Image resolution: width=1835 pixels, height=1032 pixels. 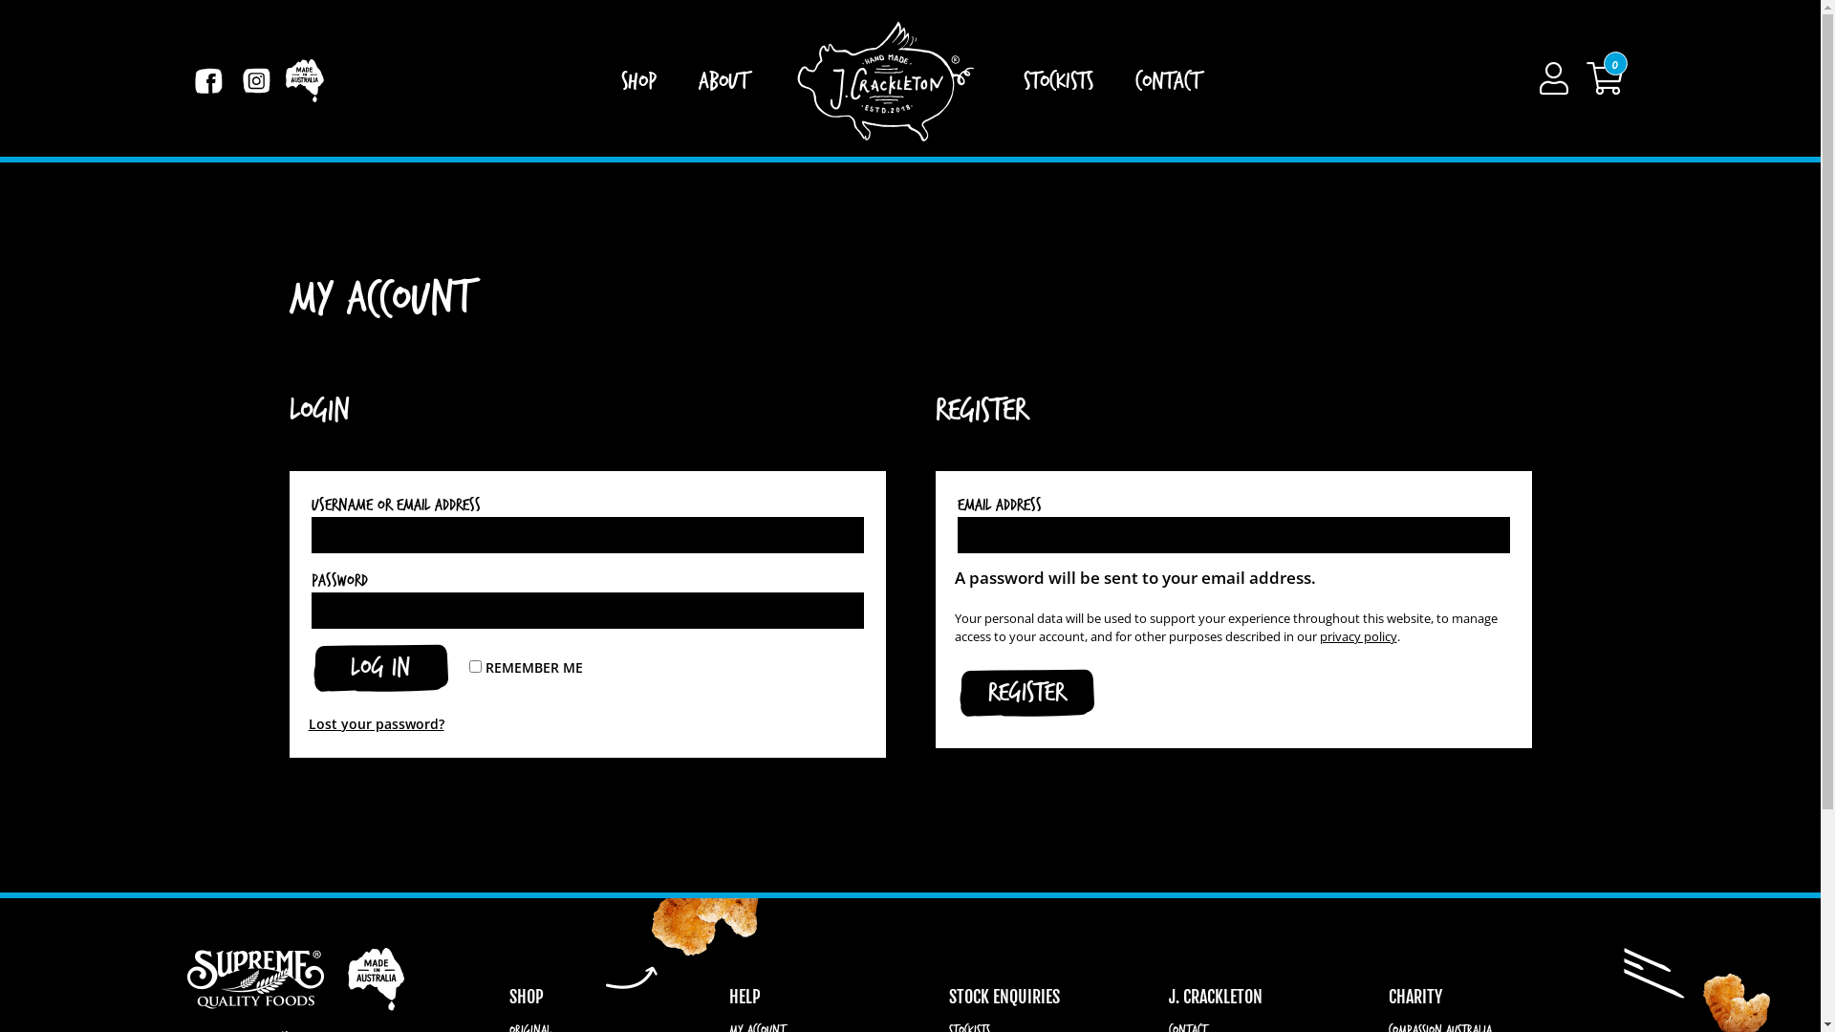 What do you see at coordinates (1357, 636) in the screenshot?
I see `privacy policy` at bounding box center [1357, 636].